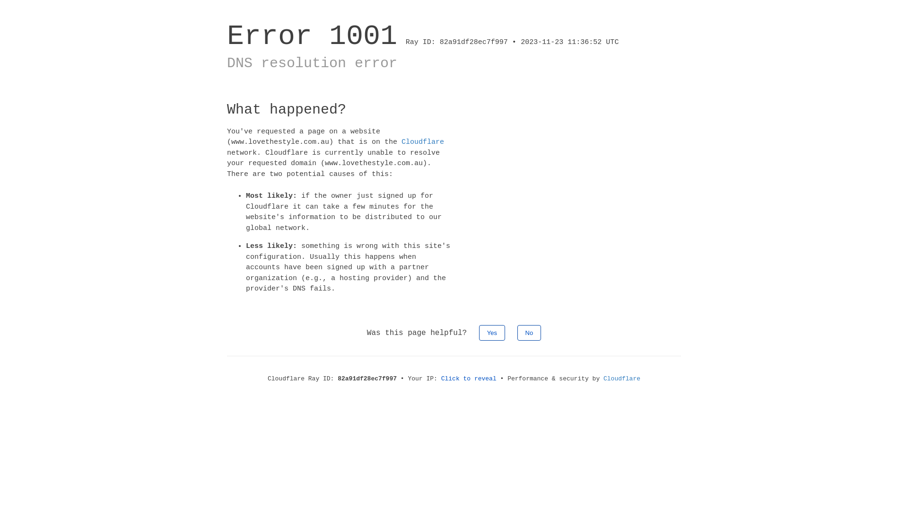 This screenshot has width=908, height=511. Describe the element at coordinates (469, 379) in the screenshot. I see `Click to reveal` at that location.